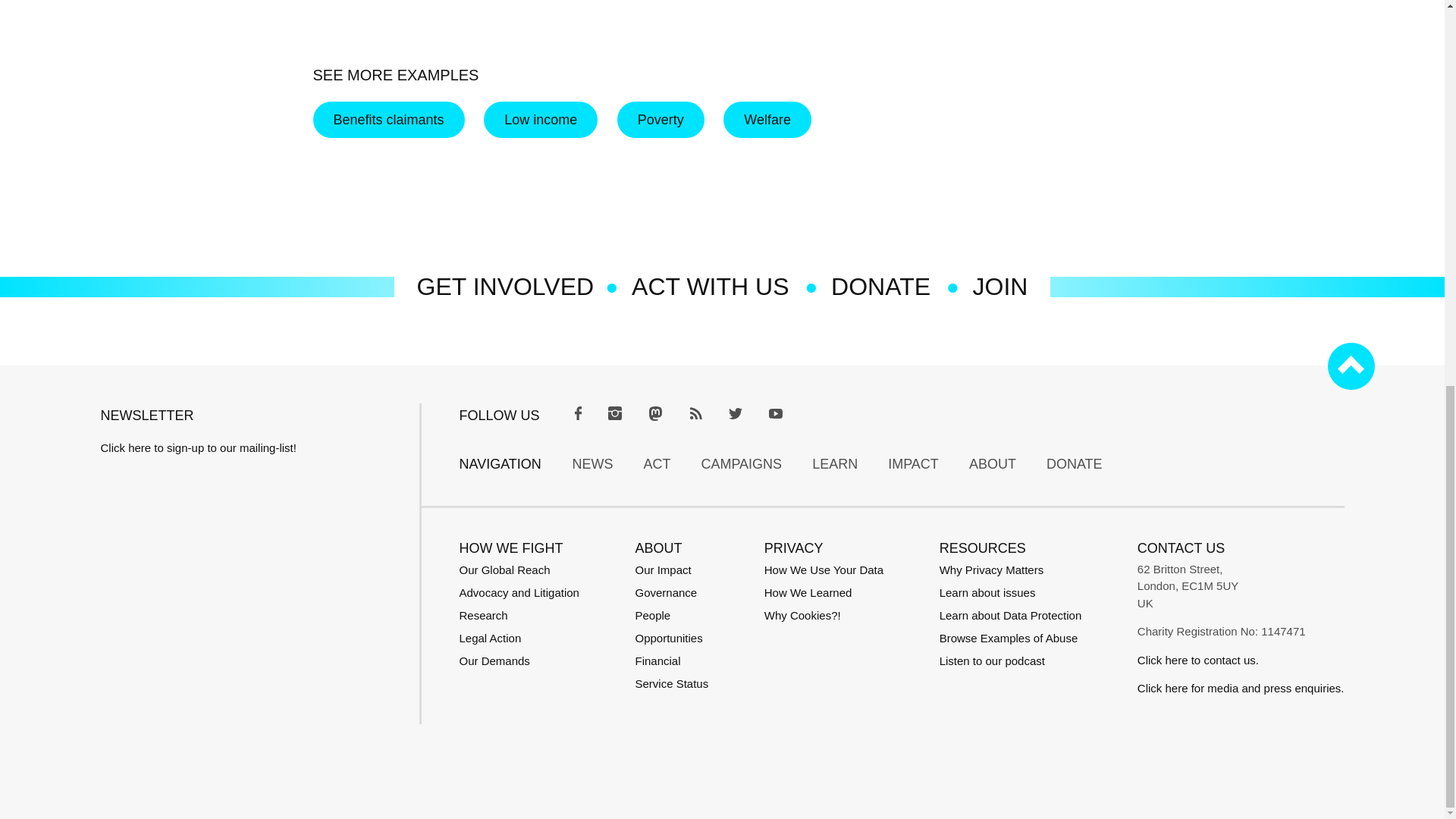 This screenshot has height=819, width=1456. I want to click on We need your support, donate now, so click(880, 287).